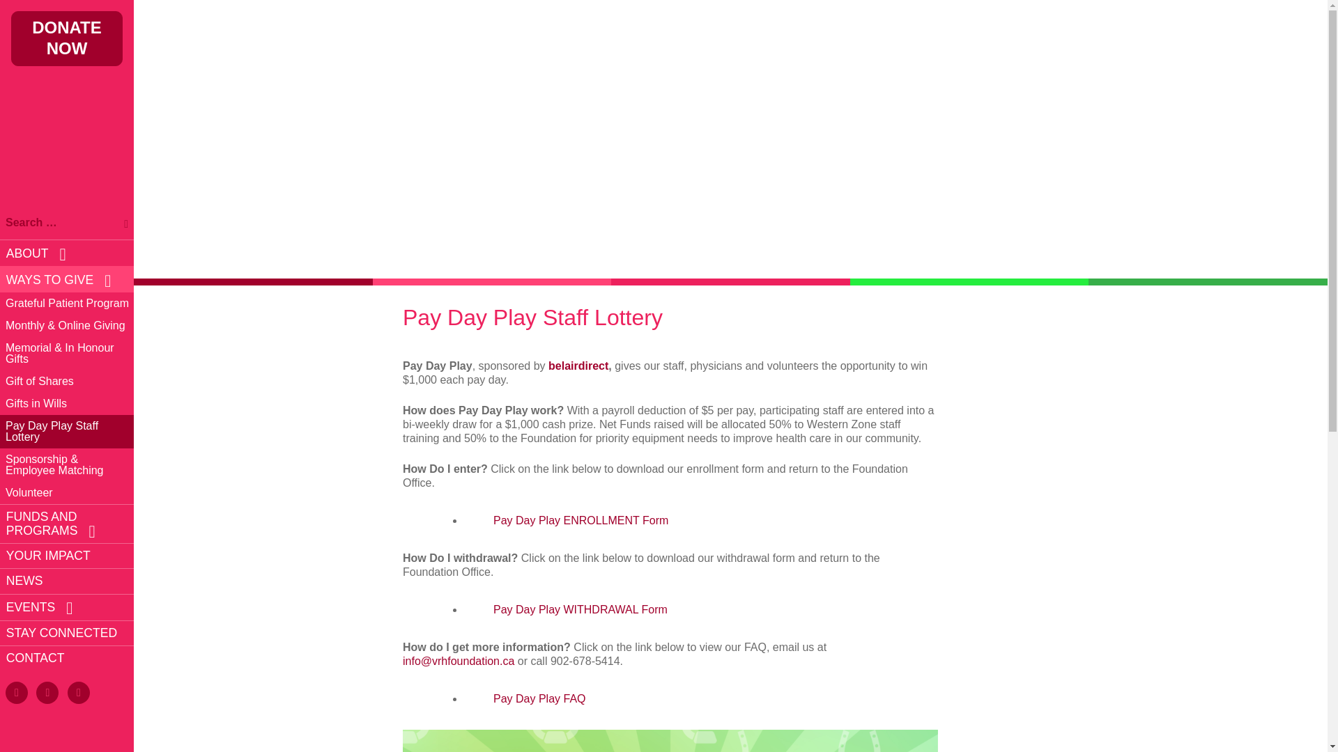 The width and height of the screenshot is (1338, 752). I want to click on YOUR IMPACT, so click(70, 556).